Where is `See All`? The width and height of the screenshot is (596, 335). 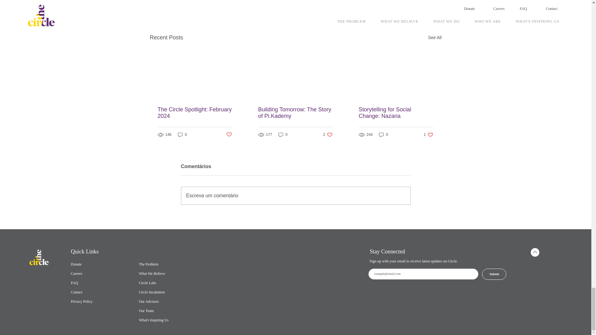
See All is located at coordinates (435, 38).